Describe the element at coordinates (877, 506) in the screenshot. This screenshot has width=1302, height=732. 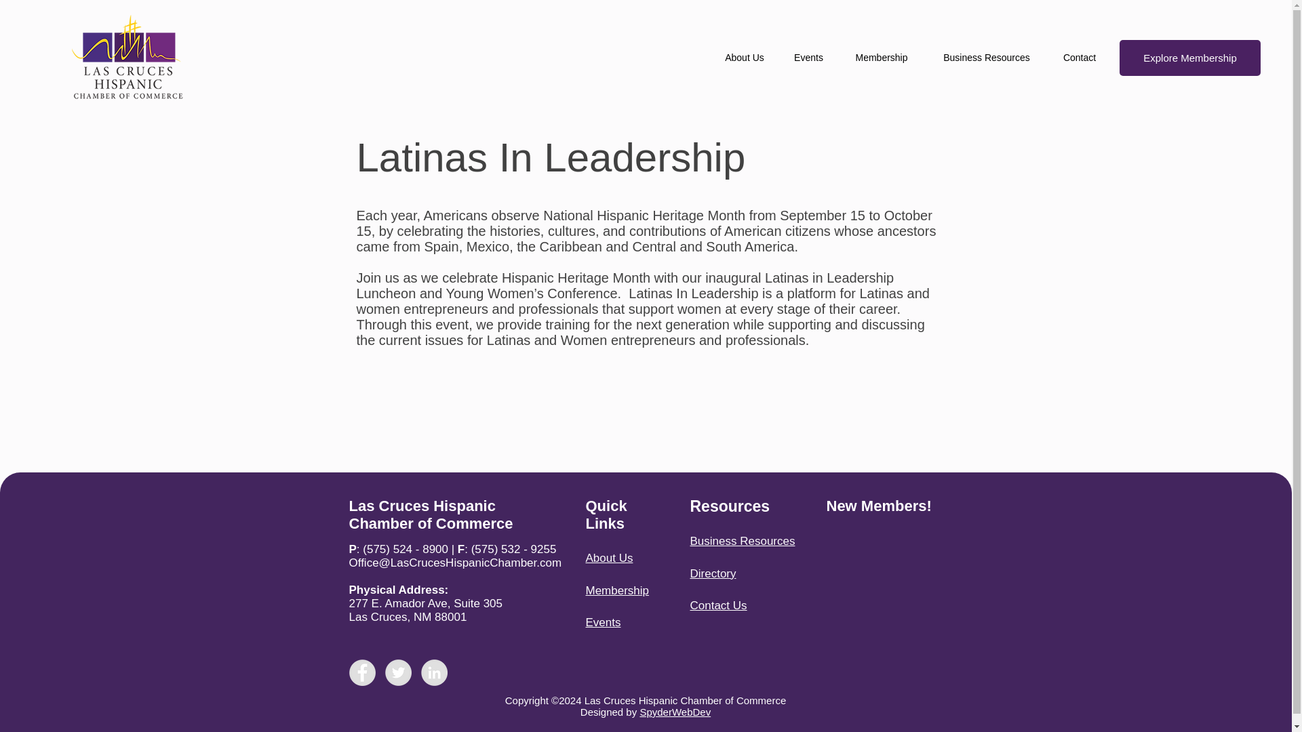
I see `New Members!` at that location.